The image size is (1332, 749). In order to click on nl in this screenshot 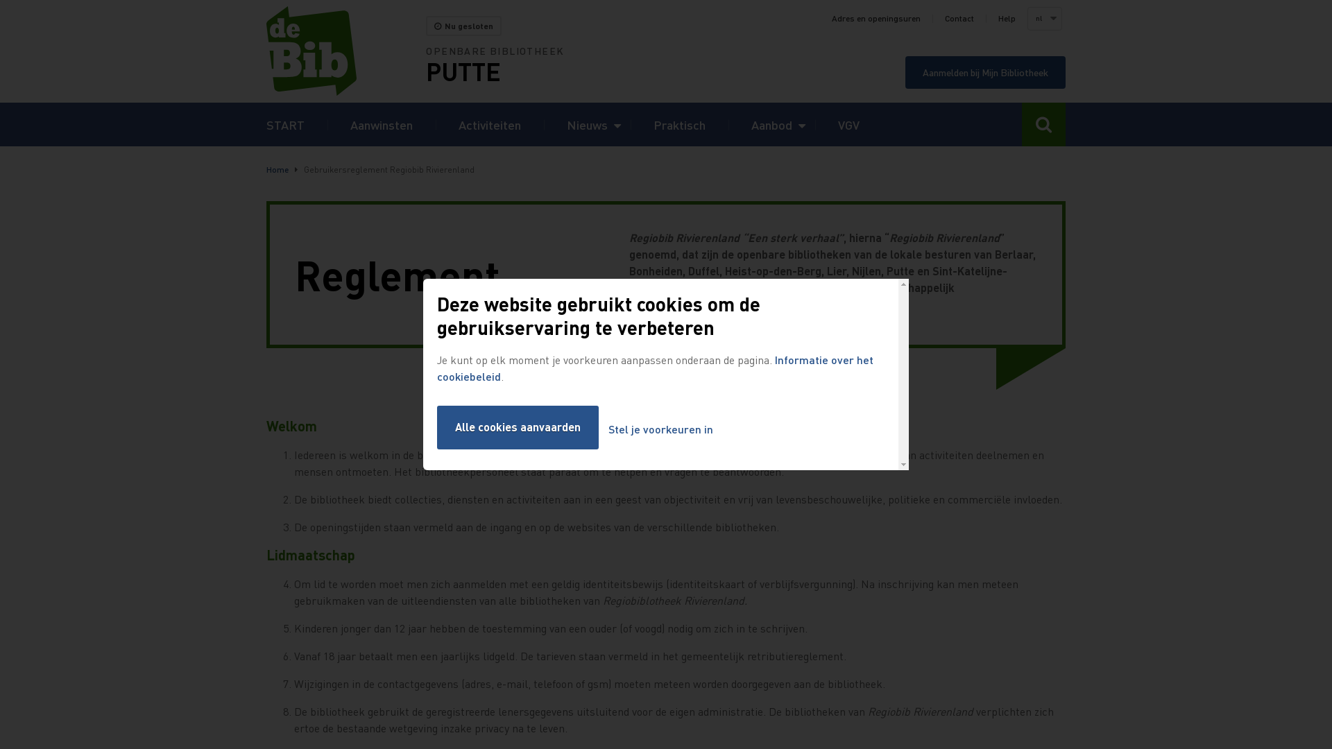, I will do `click(1044, 19)`.